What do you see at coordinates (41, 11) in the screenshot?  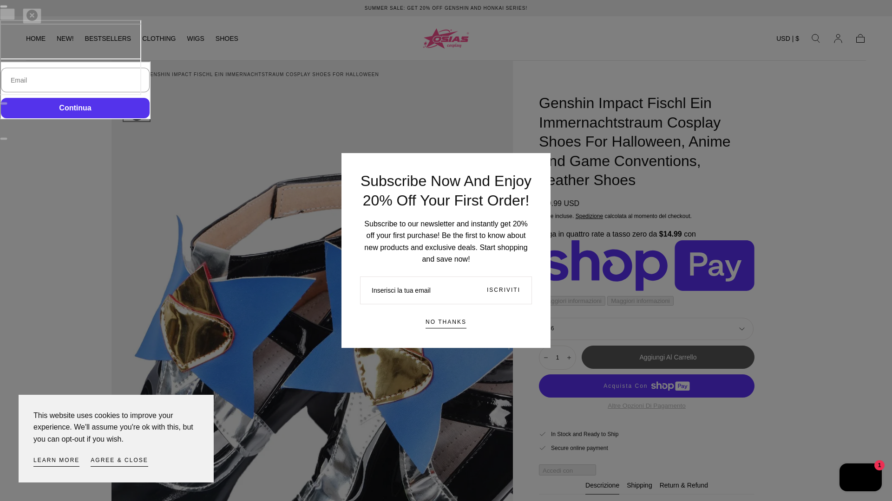 I see `Salta Al Contenuto` at bounding box center [41, 11].